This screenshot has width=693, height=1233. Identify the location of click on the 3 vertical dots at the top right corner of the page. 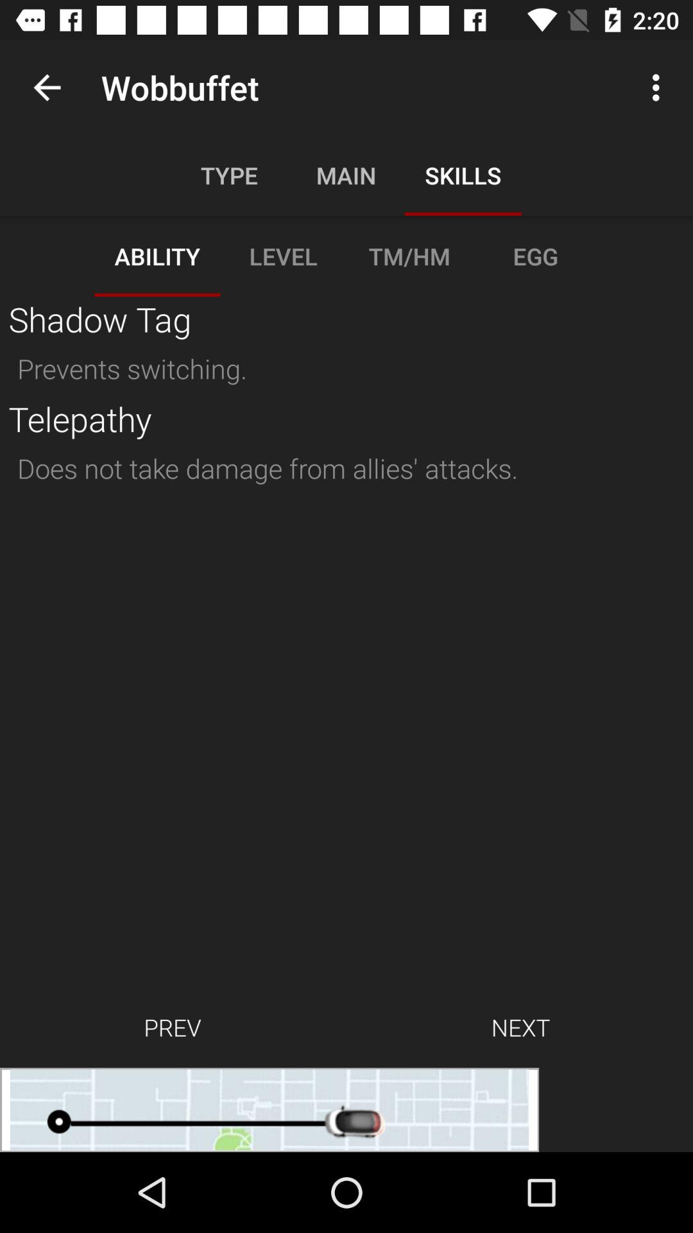
(660, 87).